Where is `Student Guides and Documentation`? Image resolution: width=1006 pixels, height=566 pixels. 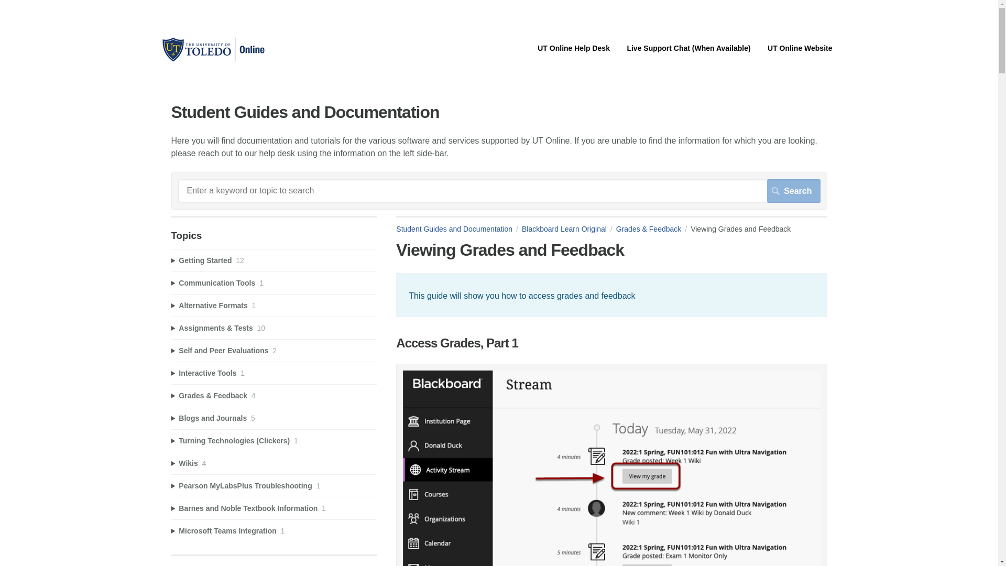
Student Guides and Documentation is located at coordinates (459, 228).